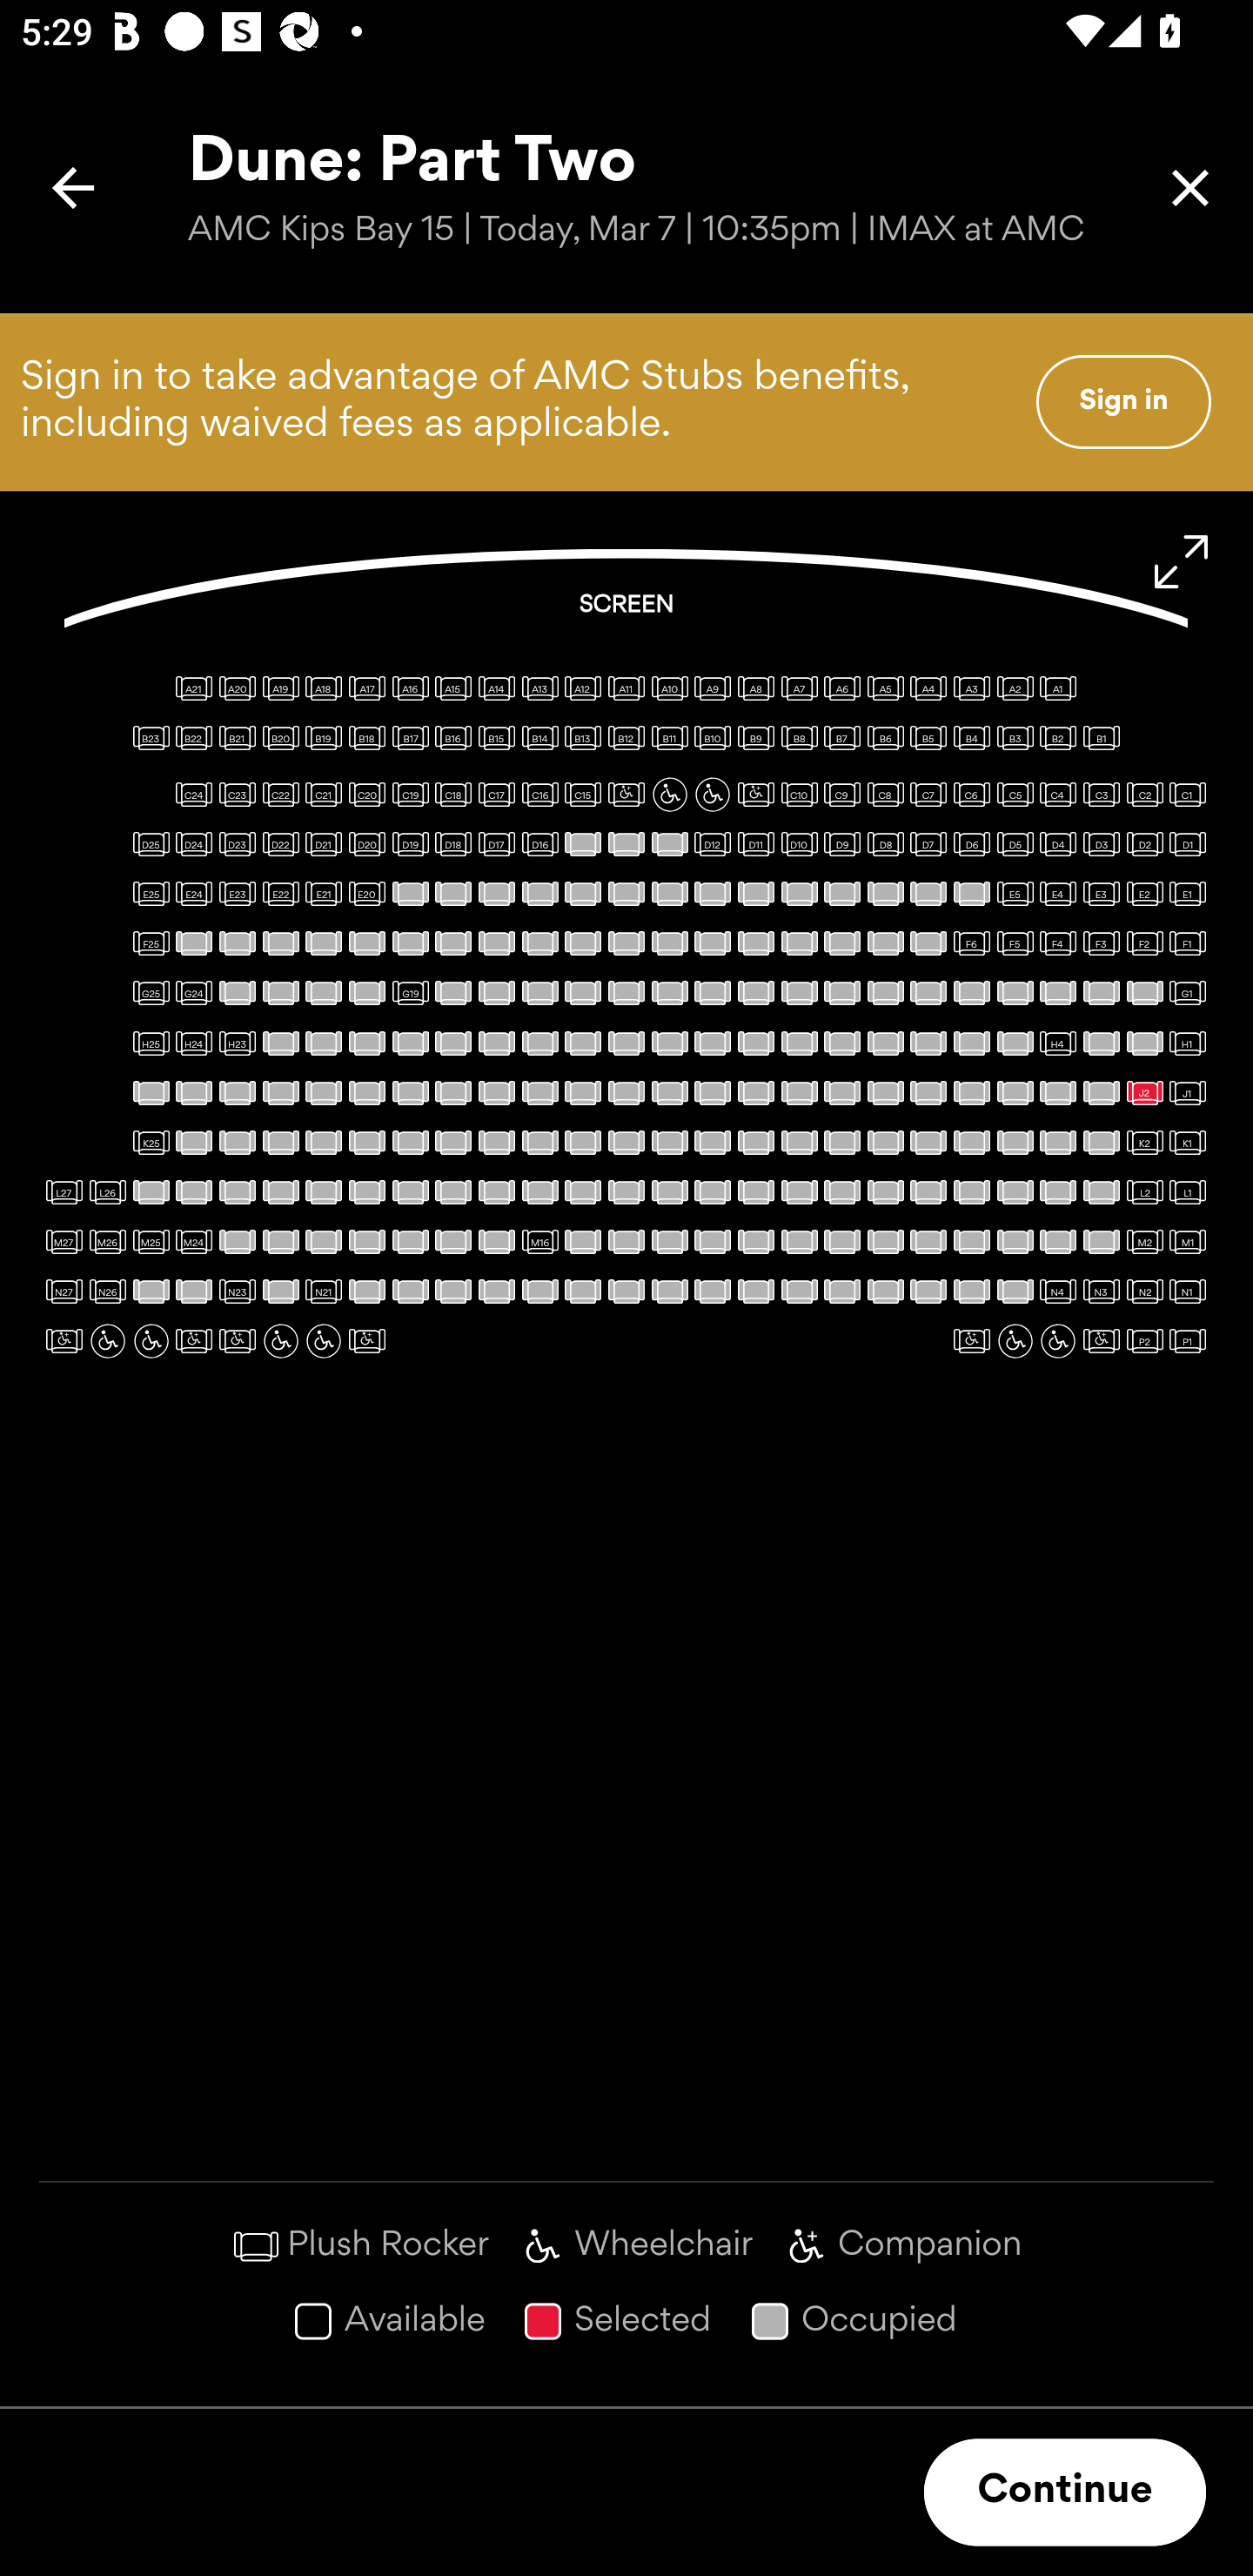 The width and height of the screenshot is (1253, 2576). Describe the element at coordinates (324, 893) in the screenshot. I see `E21, Regular seat, available` at that location.